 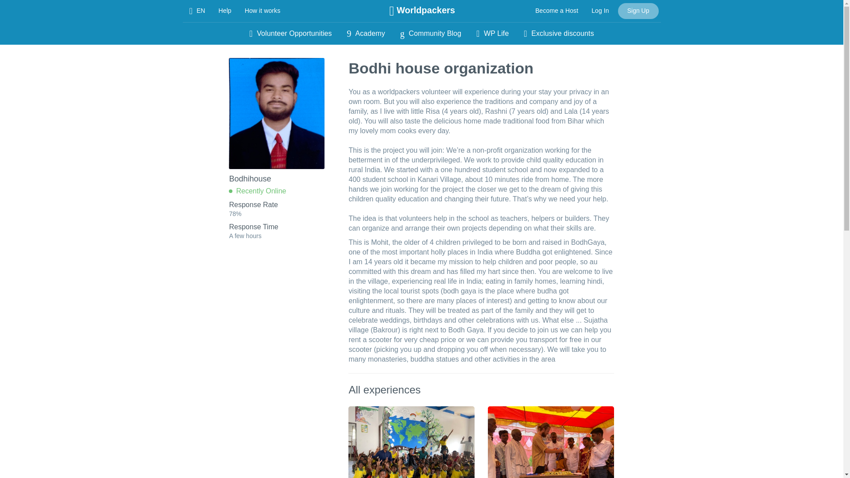 What do you see at coordinates (422, 11) in the screenshot?
I see `Worldpackers` at bounding box center [422, 11].